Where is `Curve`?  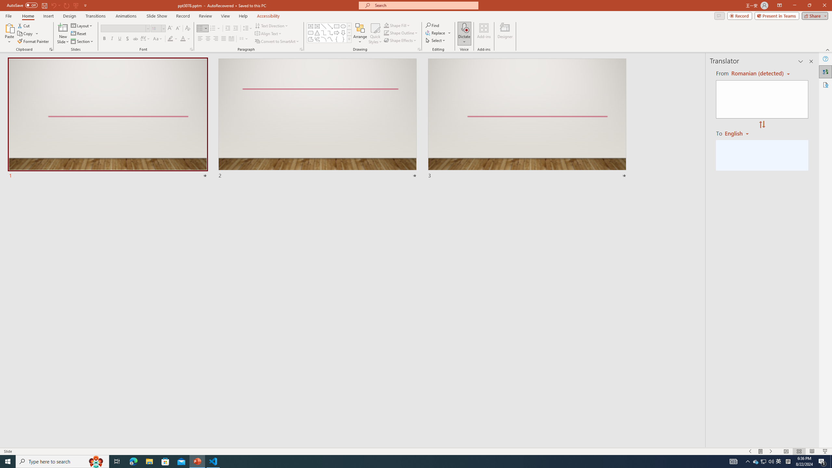 Curve is located at coordinates (330, 39).